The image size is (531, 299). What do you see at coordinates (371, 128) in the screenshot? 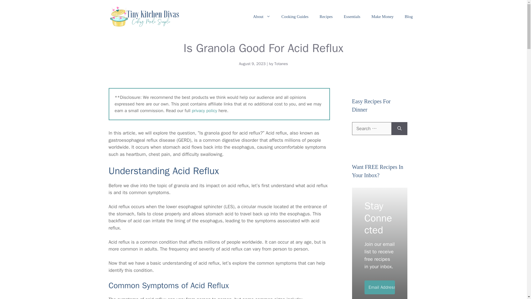
I see `Search for:` at bounding box center [371, 128].